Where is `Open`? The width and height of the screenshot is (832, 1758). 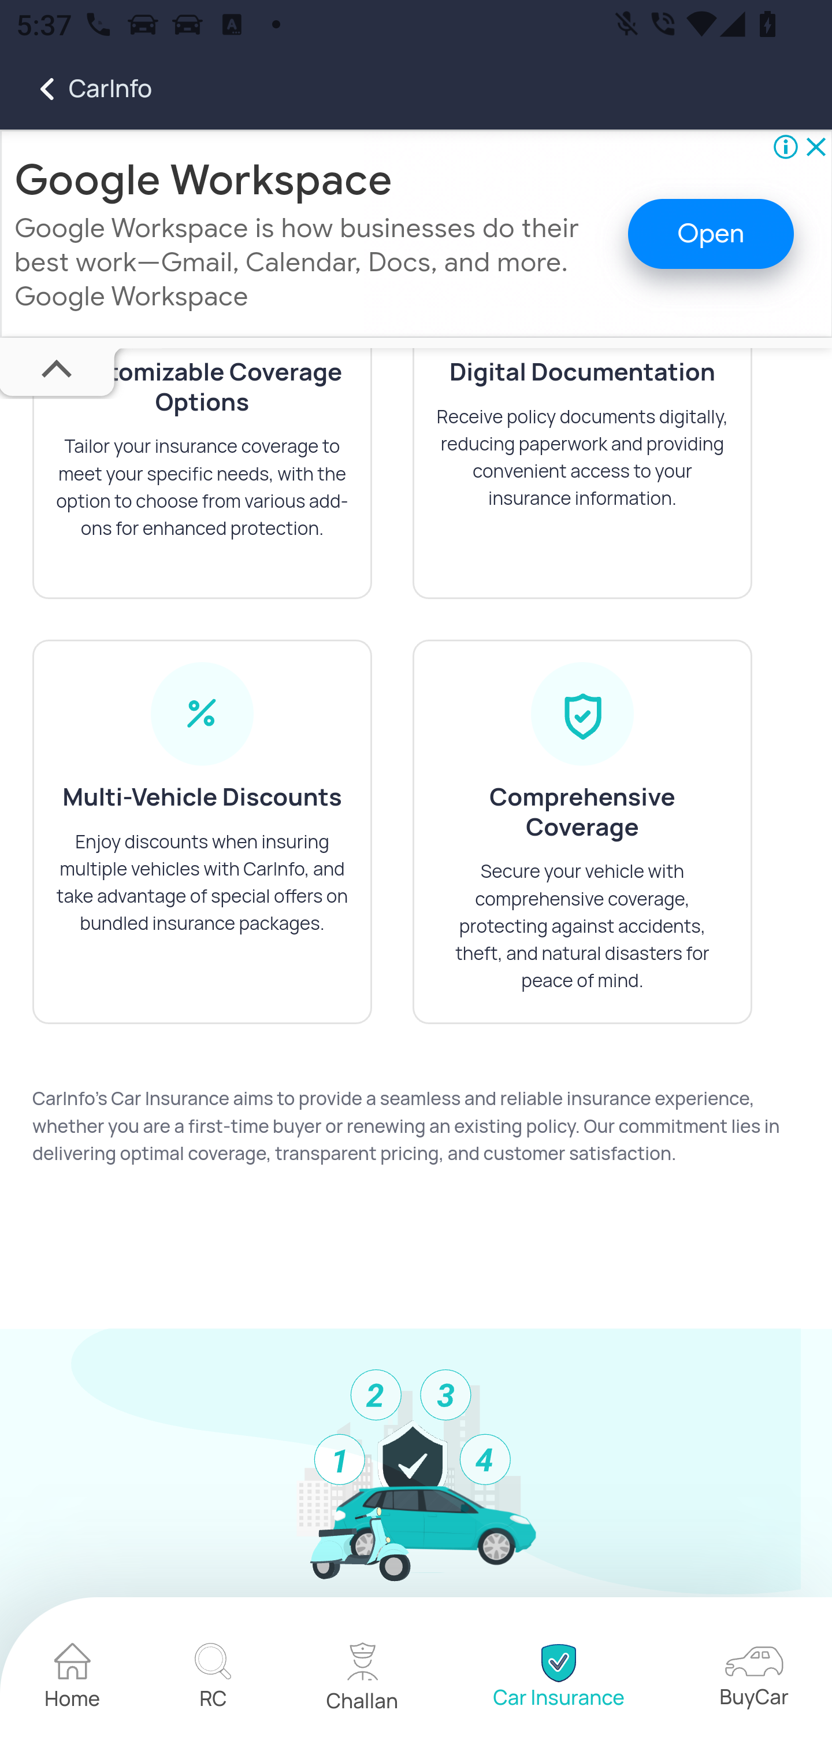 Open is located at coordinates (711, 235).